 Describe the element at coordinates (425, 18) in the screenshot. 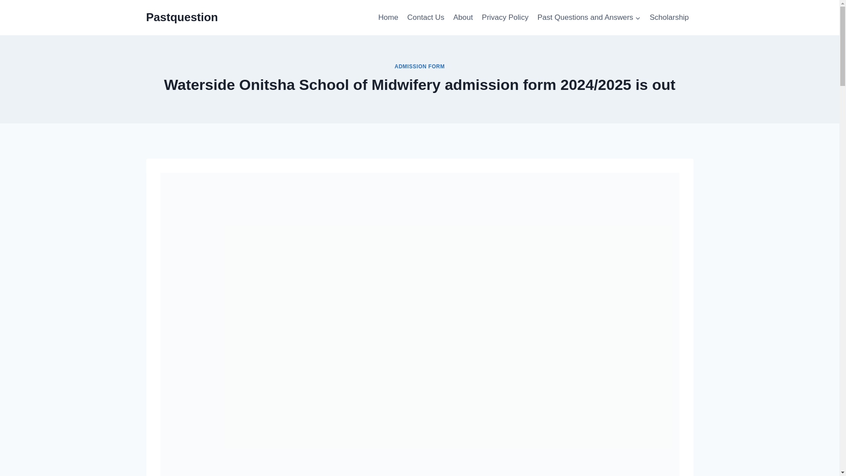

I see `Contact Us` at that location.